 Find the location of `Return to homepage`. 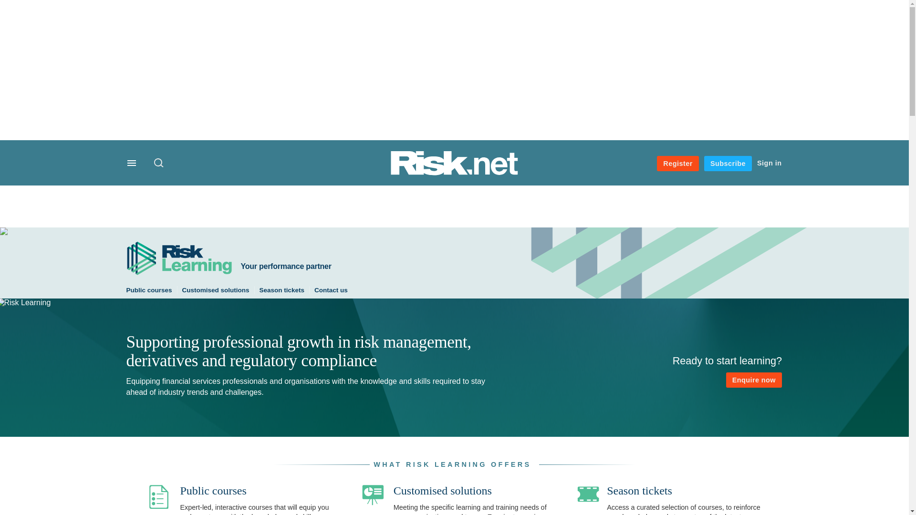

Return to homepage is located at coordinates (454, 173).